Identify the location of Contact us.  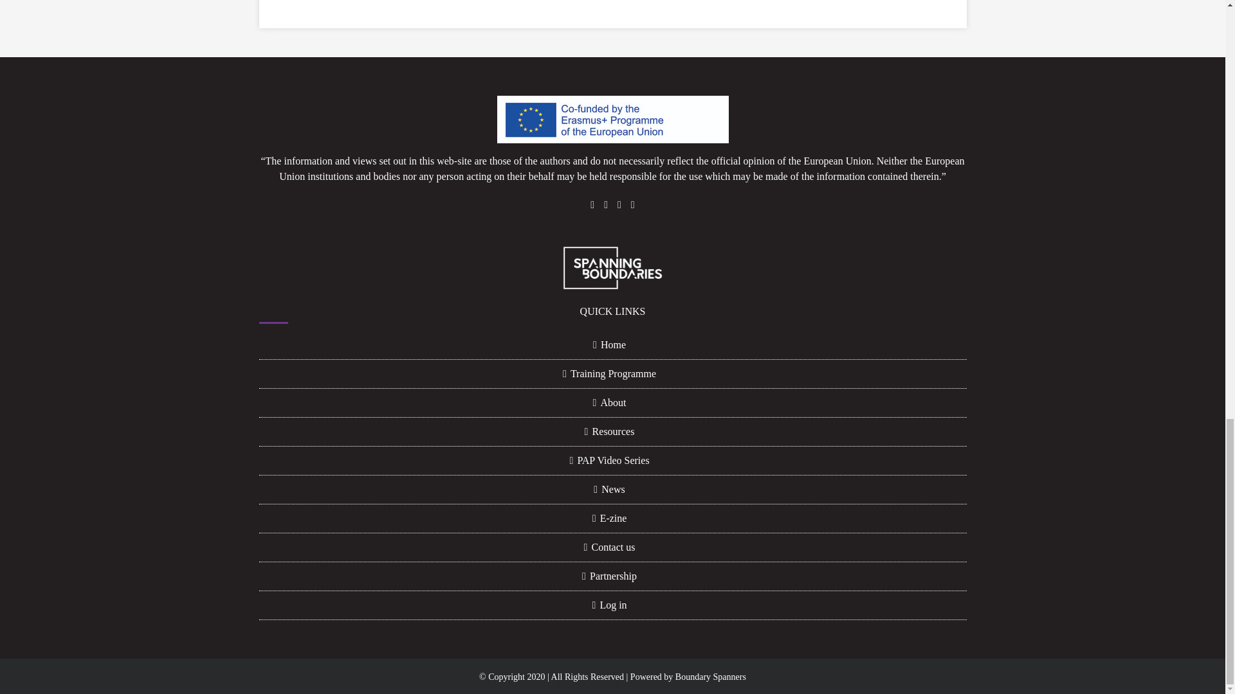
(612, 547).